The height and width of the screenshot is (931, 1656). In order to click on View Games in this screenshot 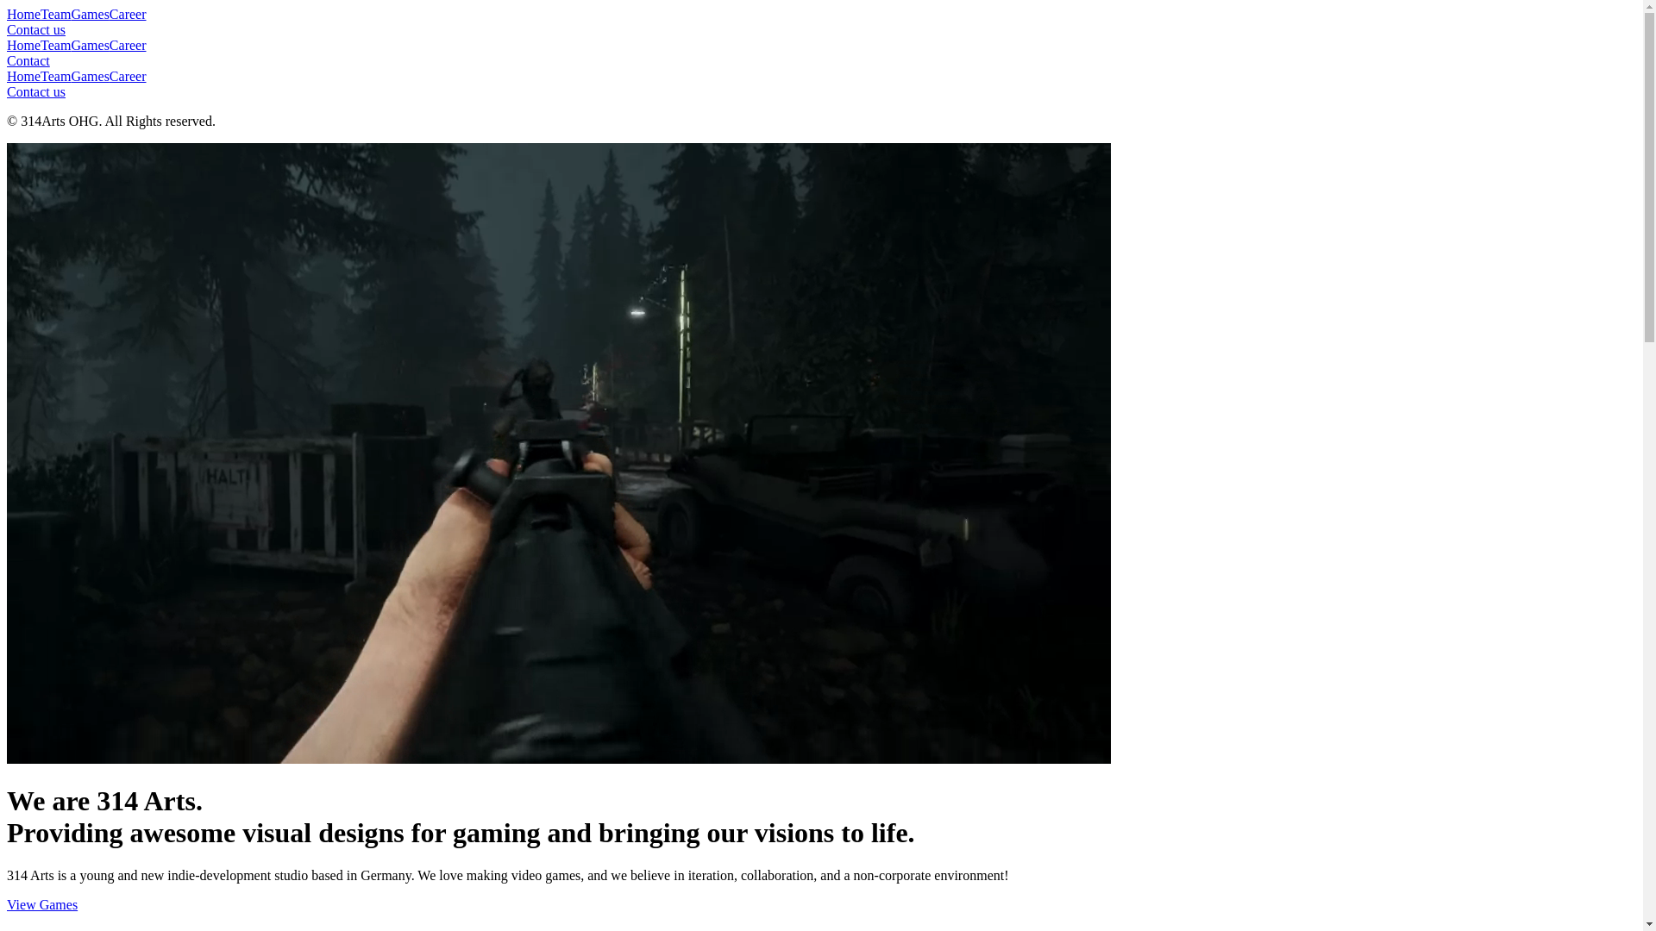, I will do `click(821, 905)`.